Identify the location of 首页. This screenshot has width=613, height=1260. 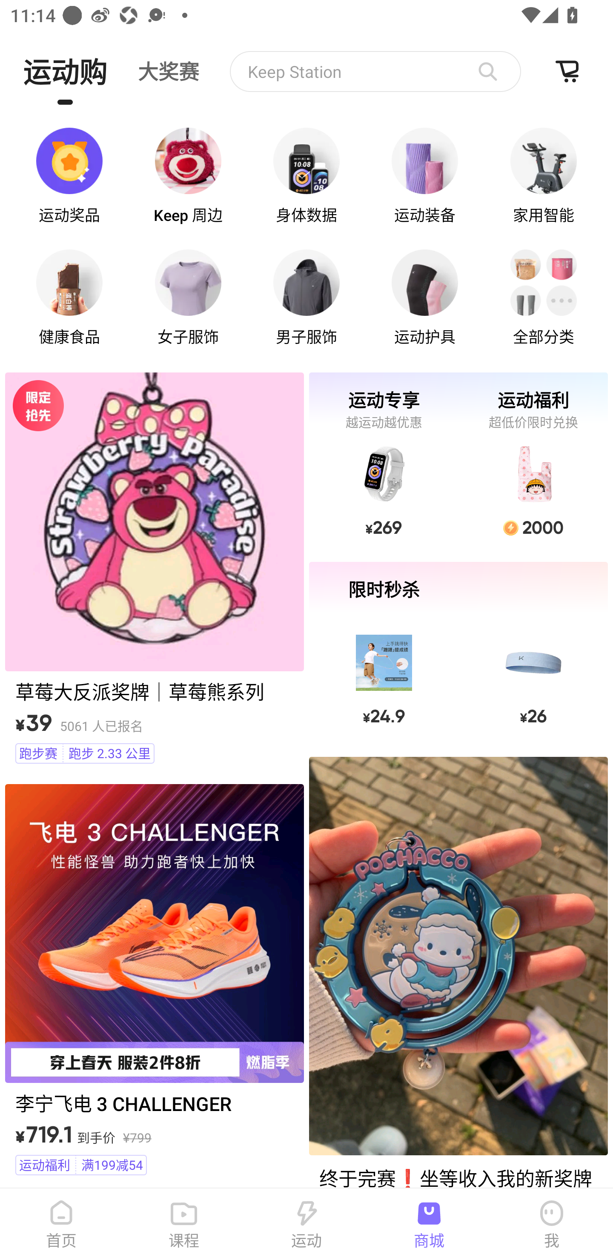
(61, 1224).